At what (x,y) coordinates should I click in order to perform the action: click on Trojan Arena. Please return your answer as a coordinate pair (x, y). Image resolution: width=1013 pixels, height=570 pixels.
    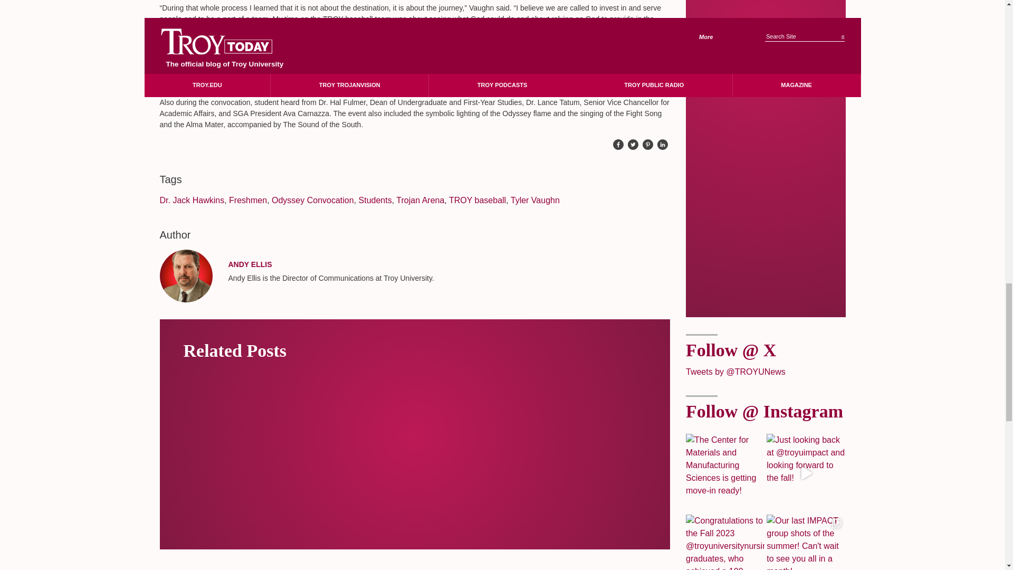
    Looking at the image, I should click on (420, 200).